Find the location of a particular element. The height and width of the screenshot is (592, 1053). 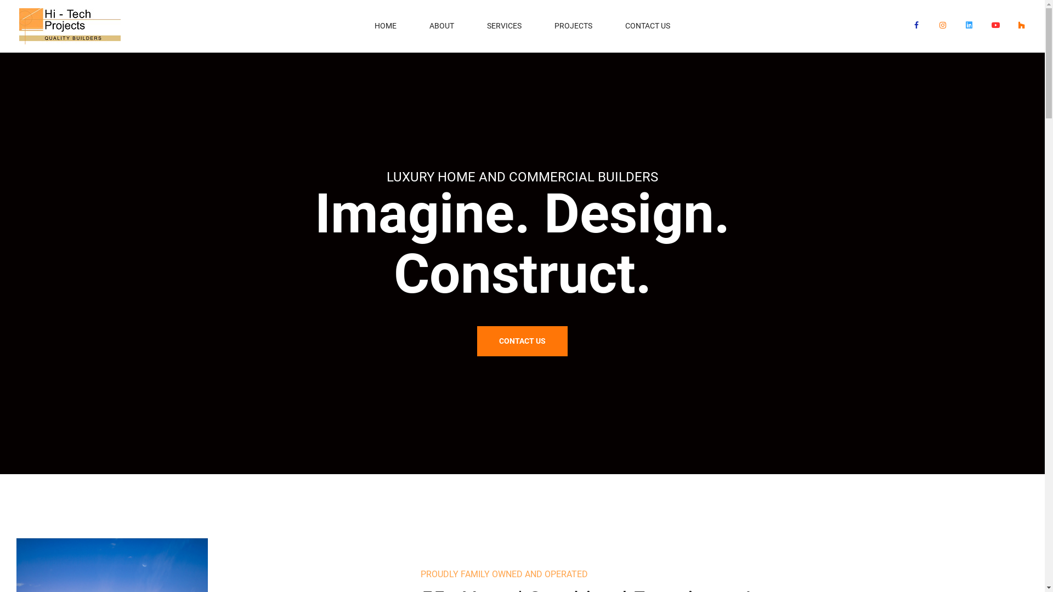

HOME is located at coordinates (386, 26).